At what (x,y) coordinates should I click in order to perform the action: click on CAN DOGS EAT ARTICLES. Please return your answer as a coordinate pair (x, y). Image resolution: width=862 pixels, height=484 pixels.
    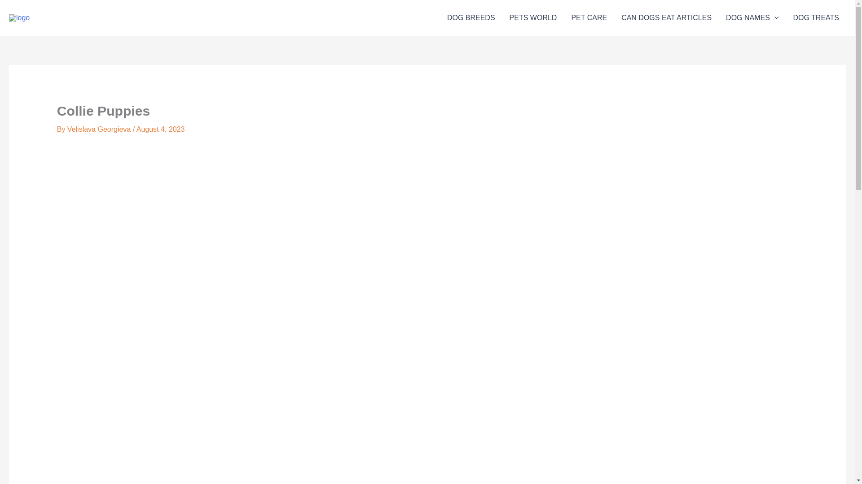
    Looking at the image, I should click on (666, 18).